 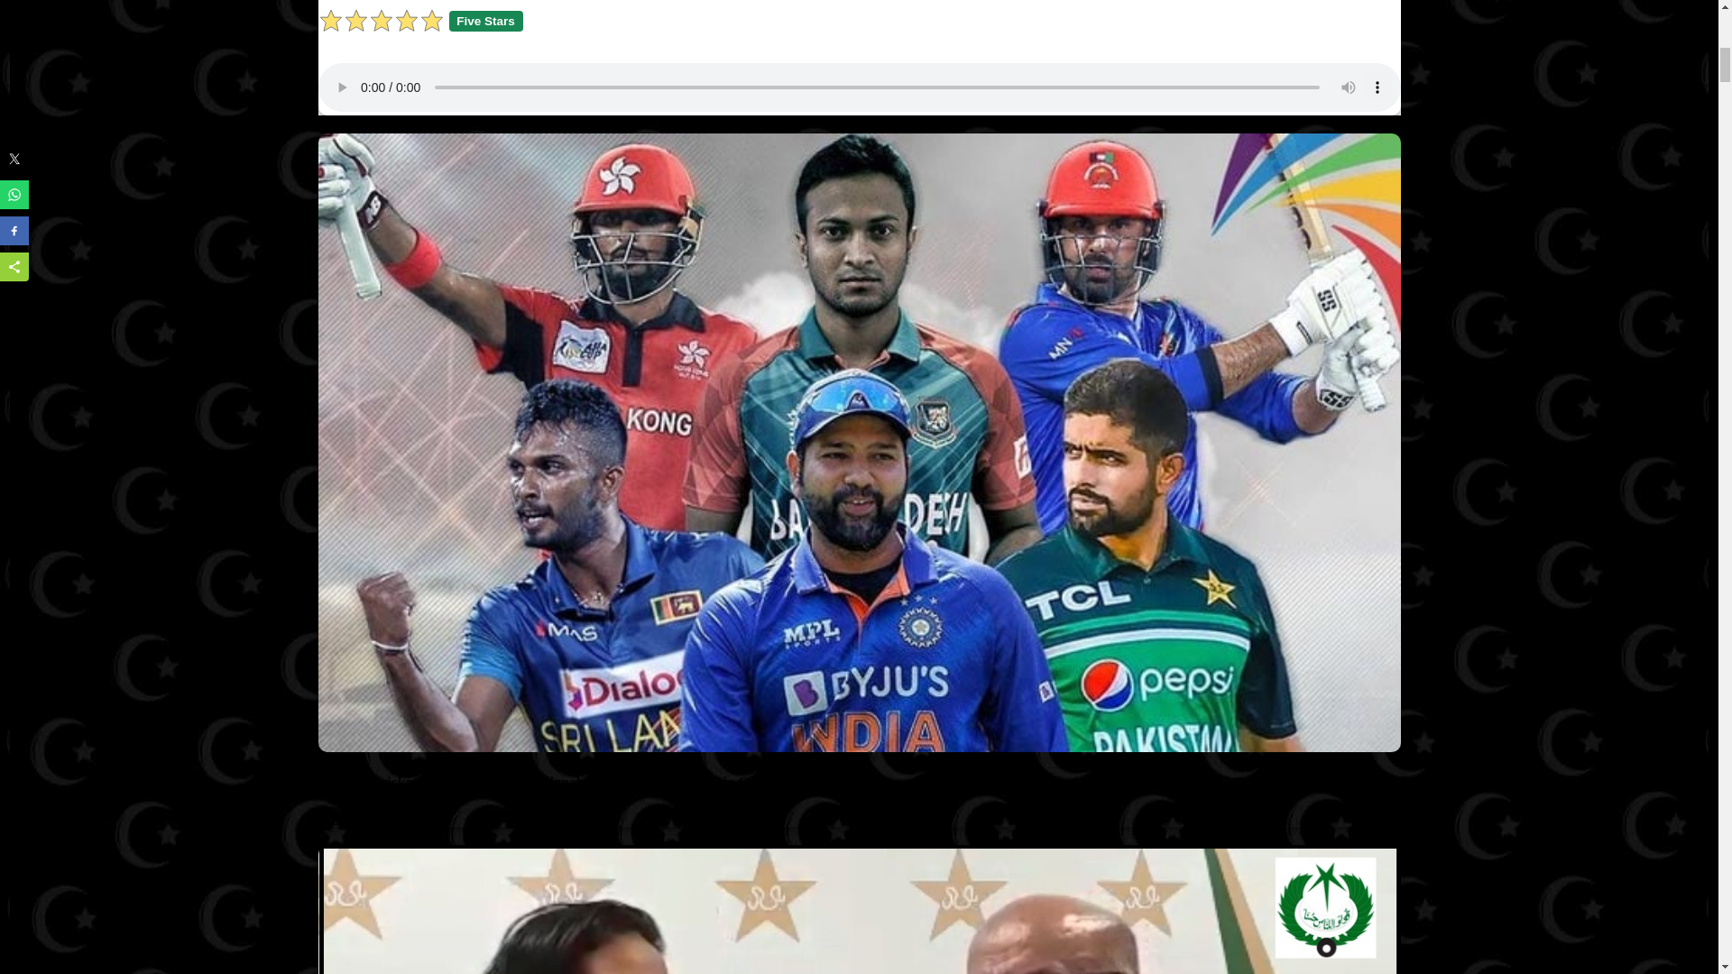 What do you see at coordinates (355, 20) in the screenshot?
I see `Two Stars` at bounding box center [355, 20].